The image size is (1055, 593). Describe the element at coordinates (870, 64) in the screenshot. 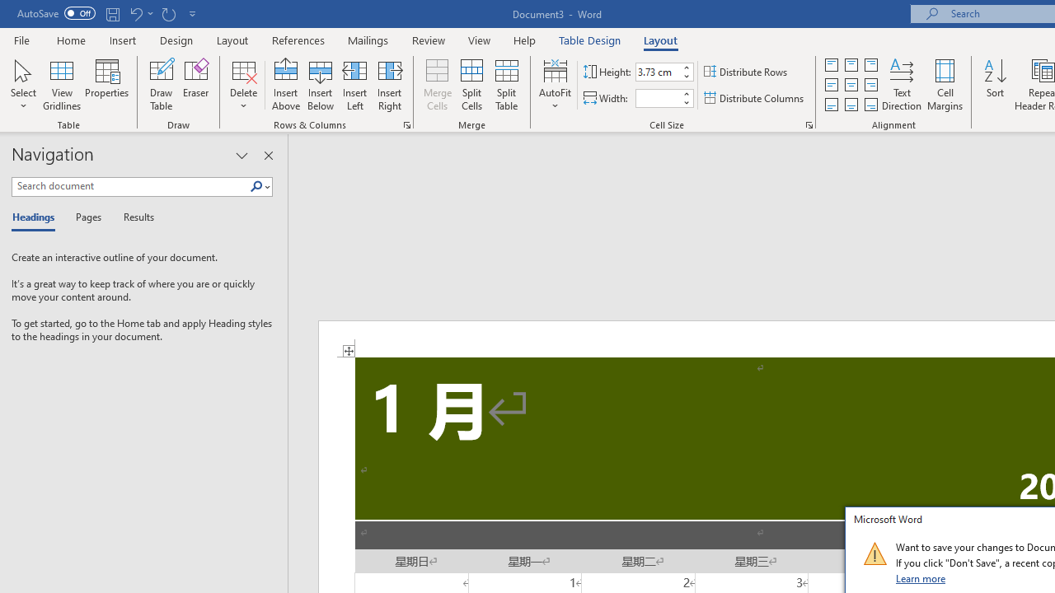

I see `Align Top Right` at that location.